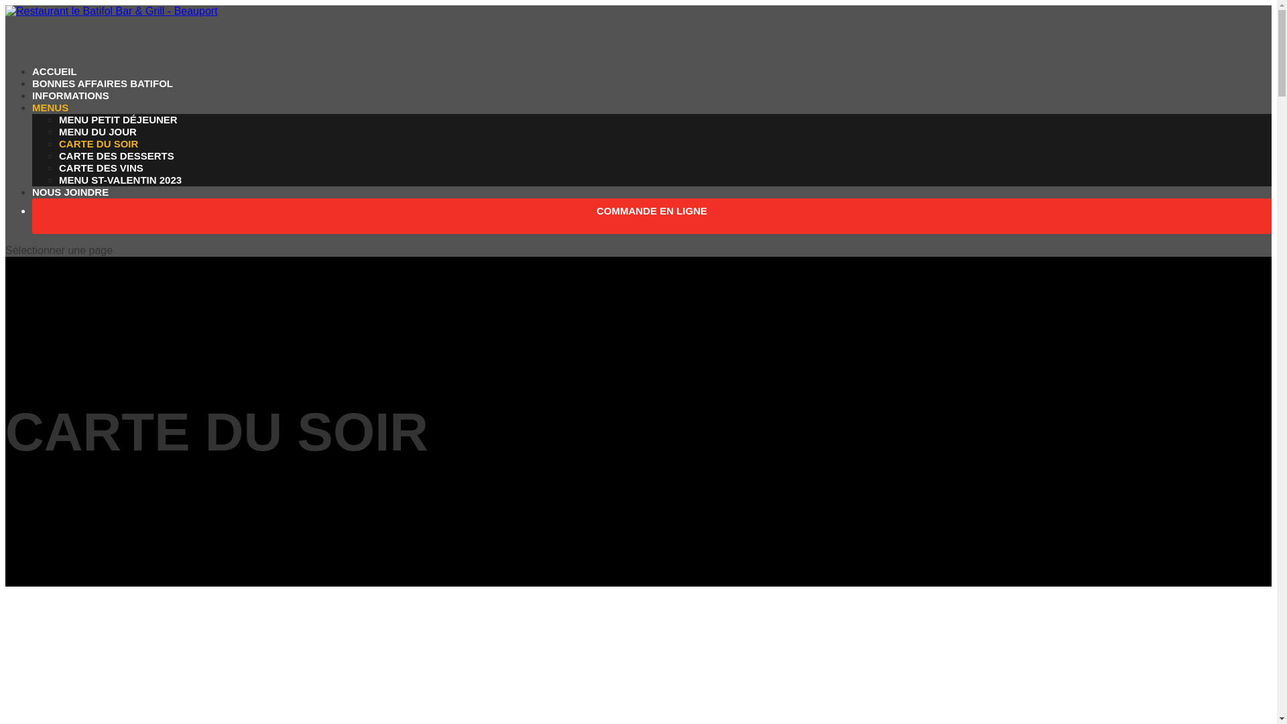  Describe the element at coordinates (98, 131) in the screenshot. I see `MENU DU JOUR` at that location.